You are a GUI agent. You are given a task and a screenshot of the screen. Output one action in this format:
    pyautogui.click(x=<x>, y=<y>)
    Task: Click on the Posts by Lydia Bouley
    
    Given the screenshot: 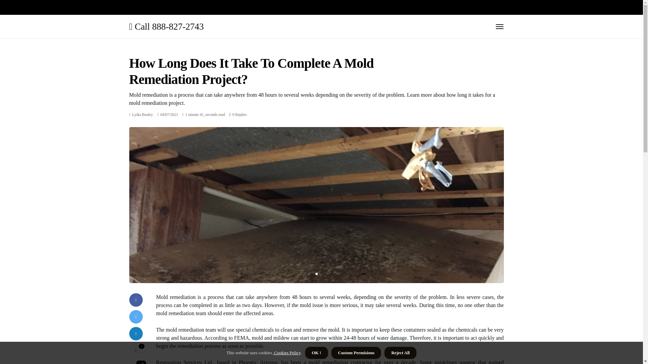 What is the action you would take?
    pyautogui.click(x=142, y=114)
    